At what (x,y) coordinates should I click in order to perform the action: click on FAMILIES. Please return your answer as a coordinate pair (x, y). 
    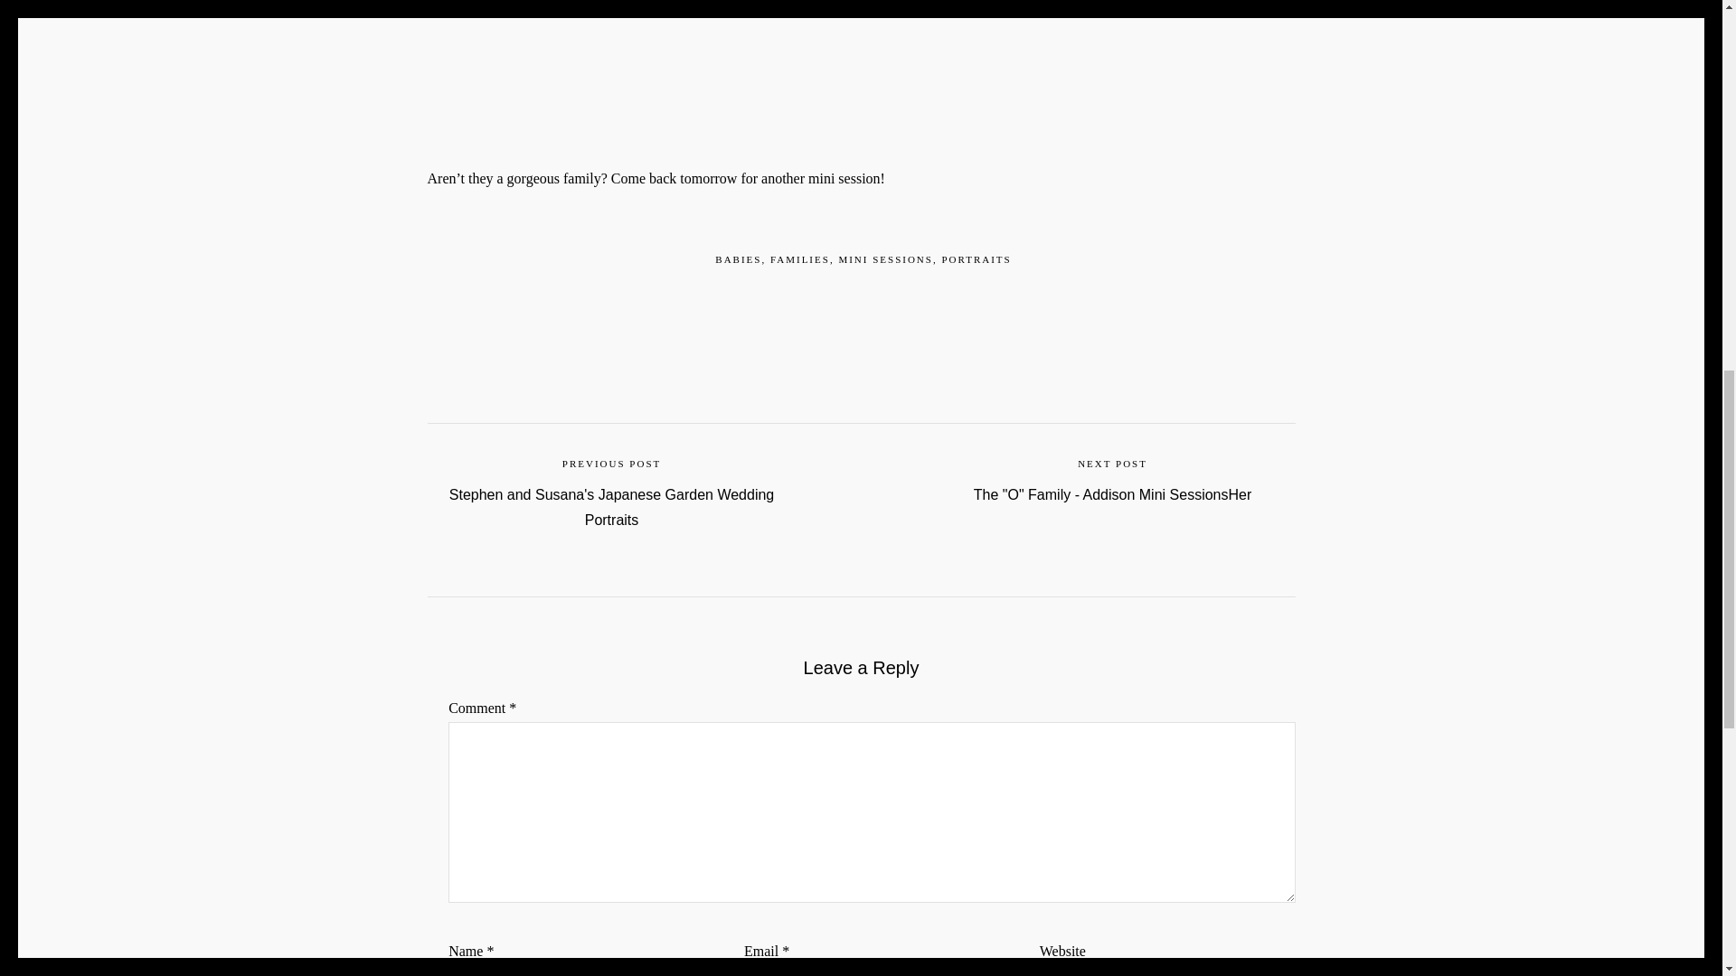
    Looking at the image, I should click on (799, 258).